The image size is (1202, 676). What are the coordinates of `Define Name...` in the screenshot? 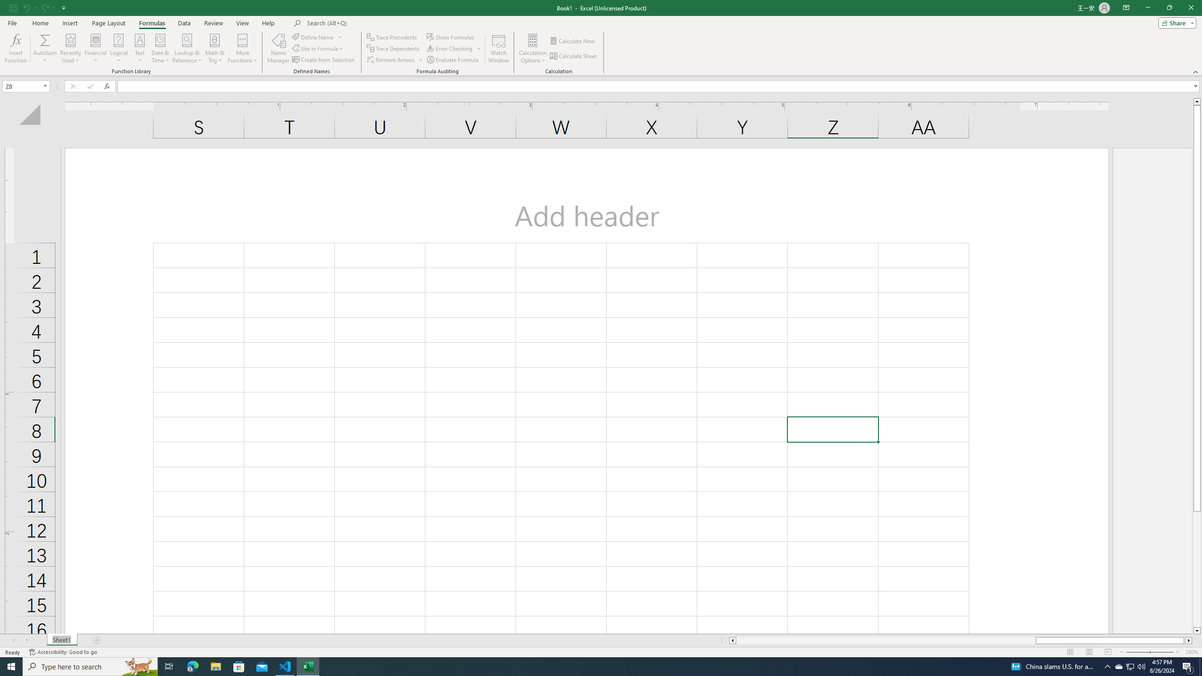 It's located at (314, 37).